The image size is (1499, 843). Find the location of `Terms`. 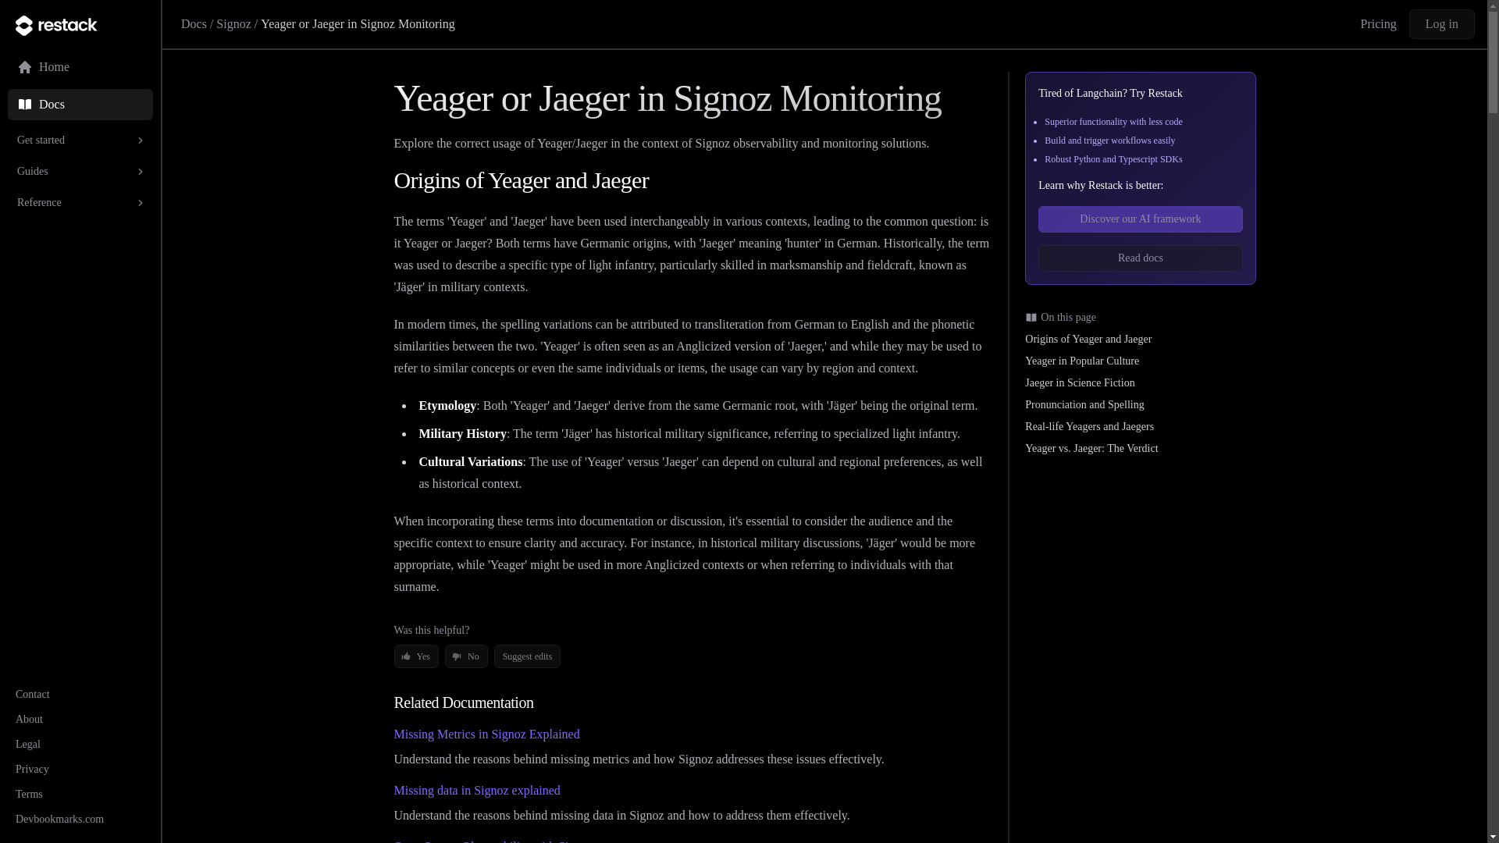

Terms is located at coordinates (29, 793).